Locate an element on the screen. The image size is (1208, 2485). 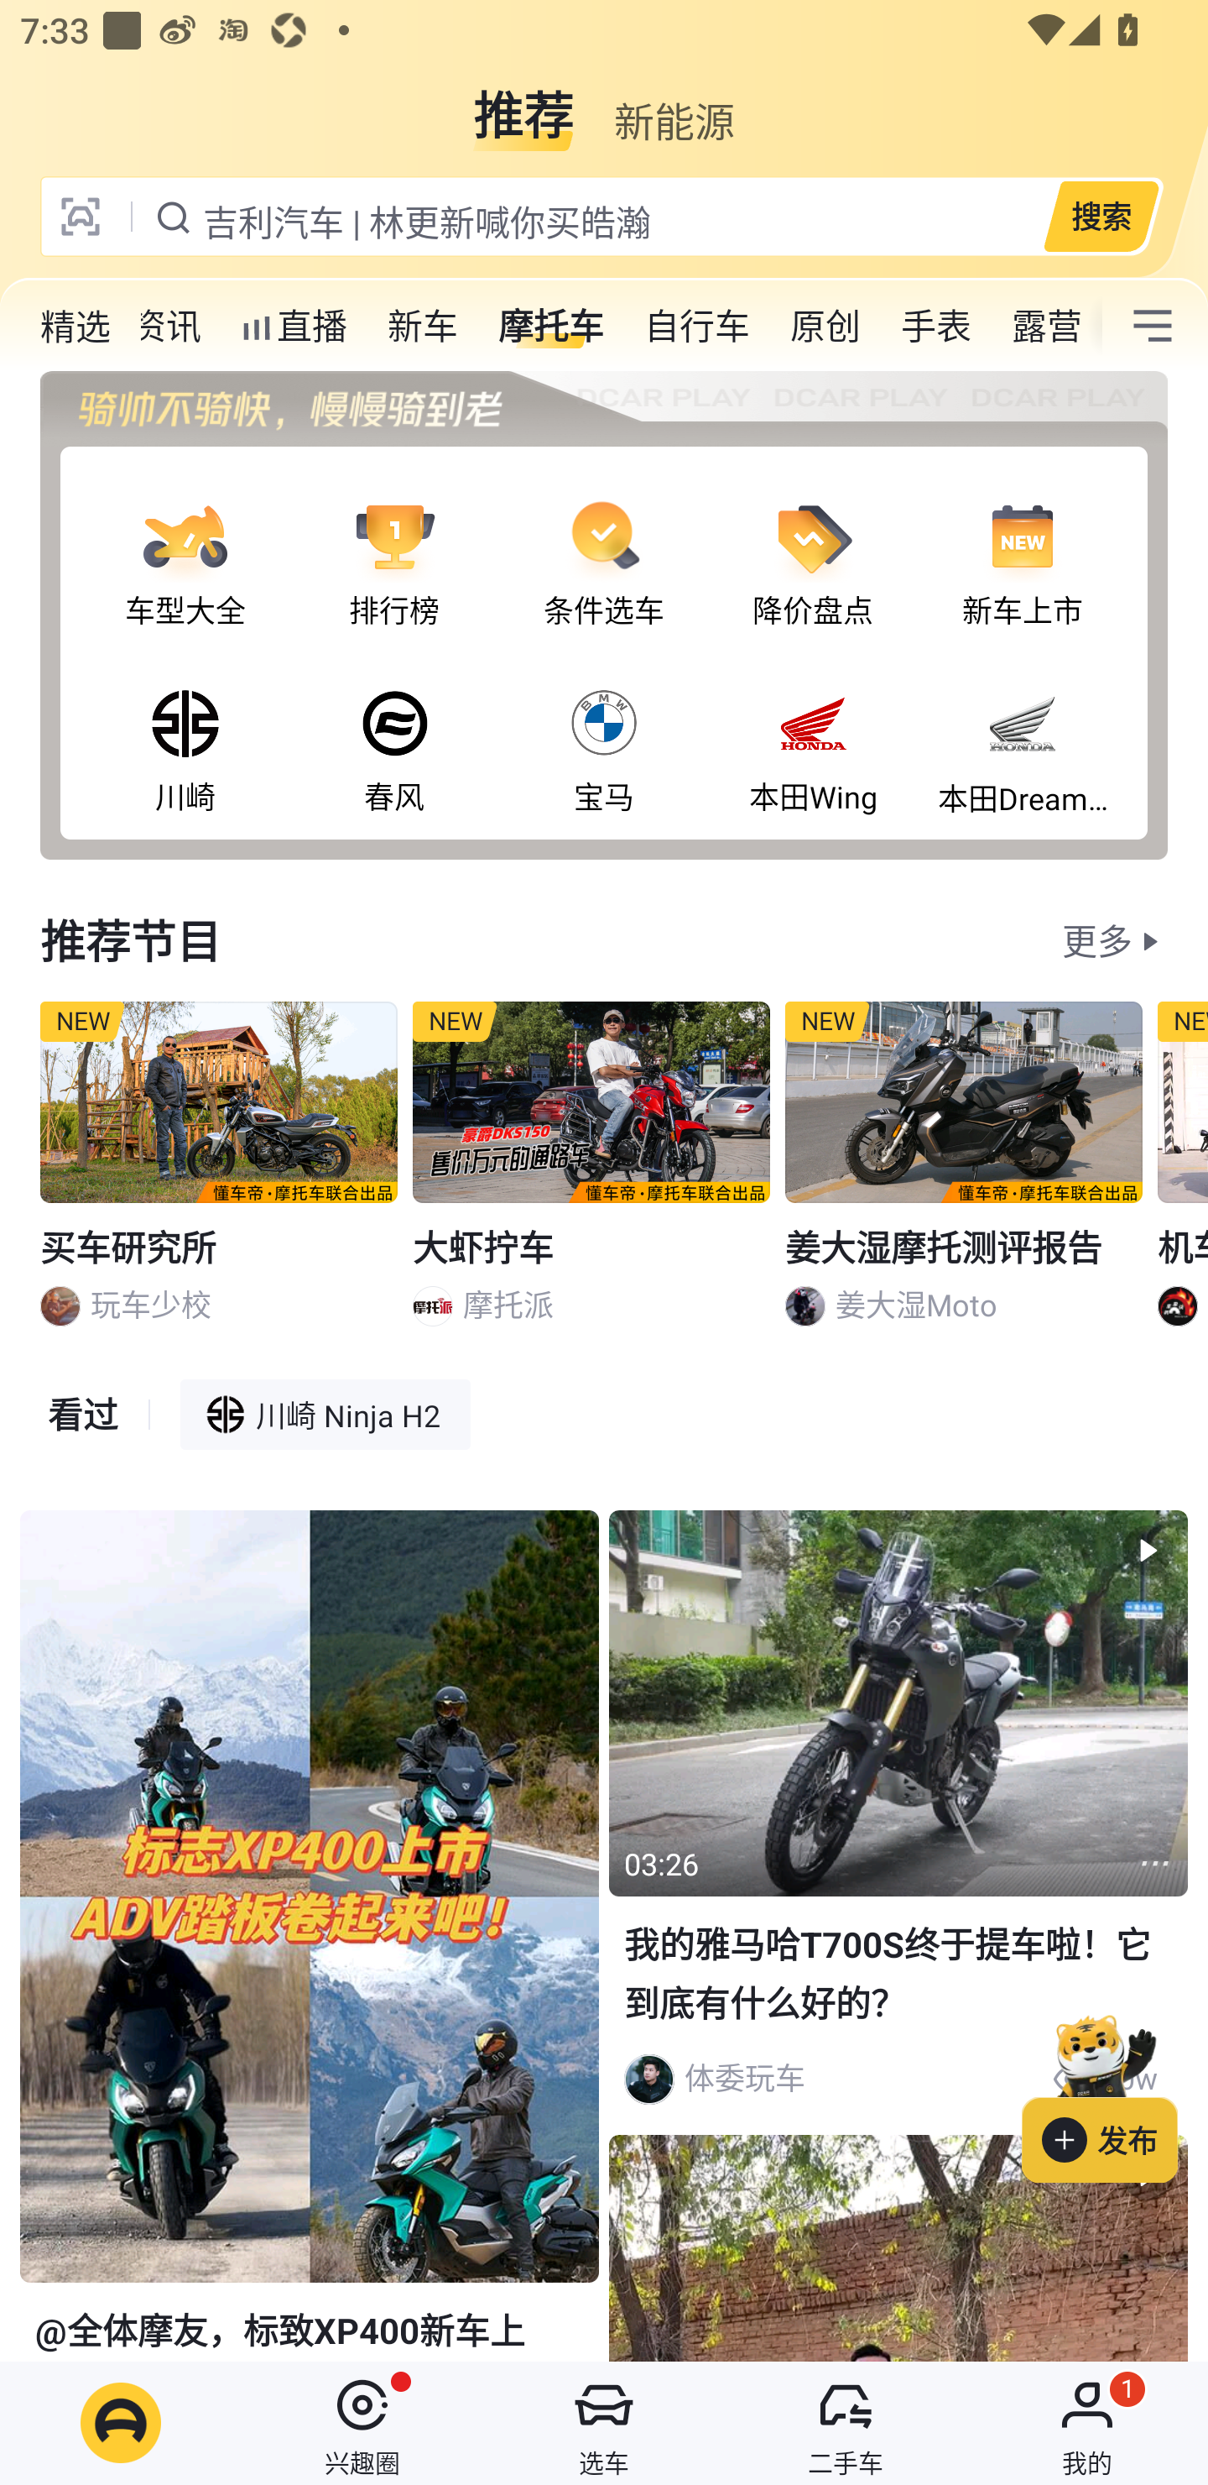
自行车 is located at coordinates (697, 326).